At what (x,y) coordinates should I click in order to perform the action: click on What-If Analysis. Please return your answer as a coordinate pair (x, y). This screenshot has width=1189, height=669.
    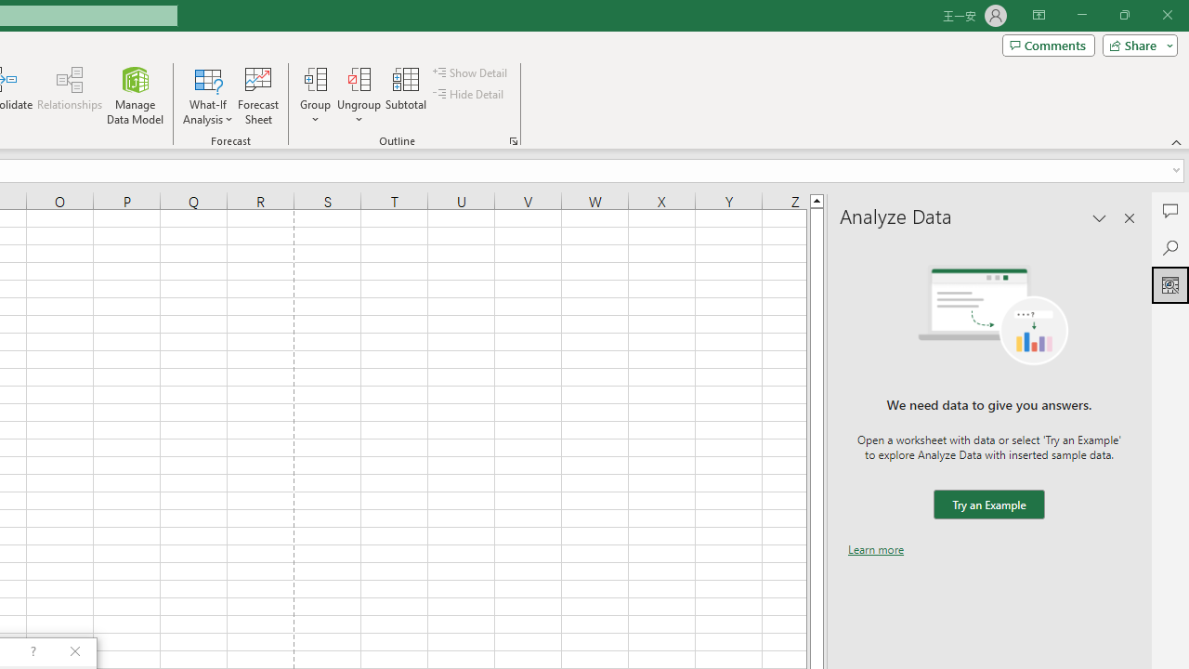
    Looking at the image, I should click on (208, 95).